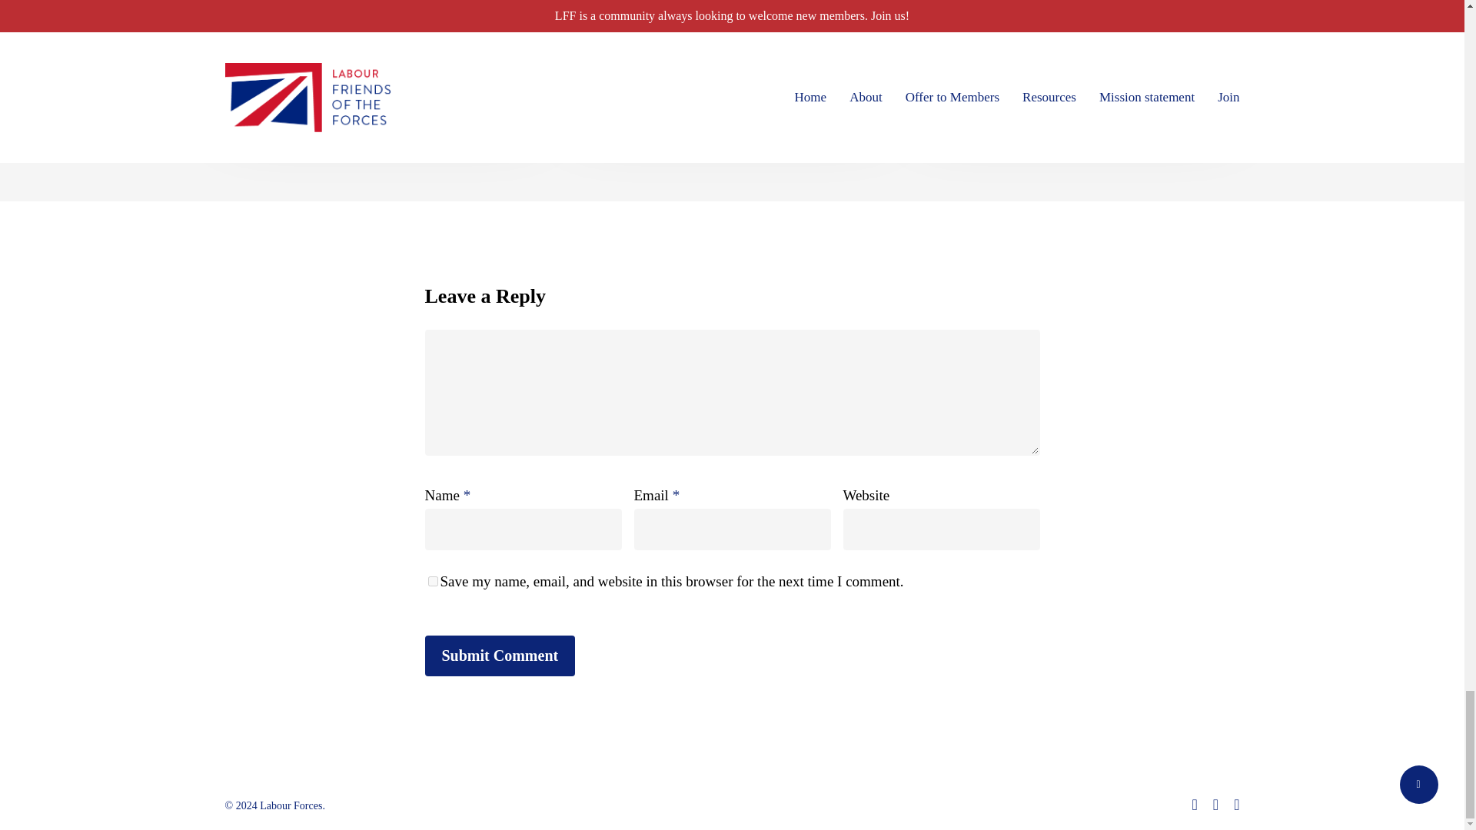 The width and height of the screenshot is (1476, 830). Describe the element at coordinates (500, 656) in the screenshot. I see `Submit Comment` at that location.